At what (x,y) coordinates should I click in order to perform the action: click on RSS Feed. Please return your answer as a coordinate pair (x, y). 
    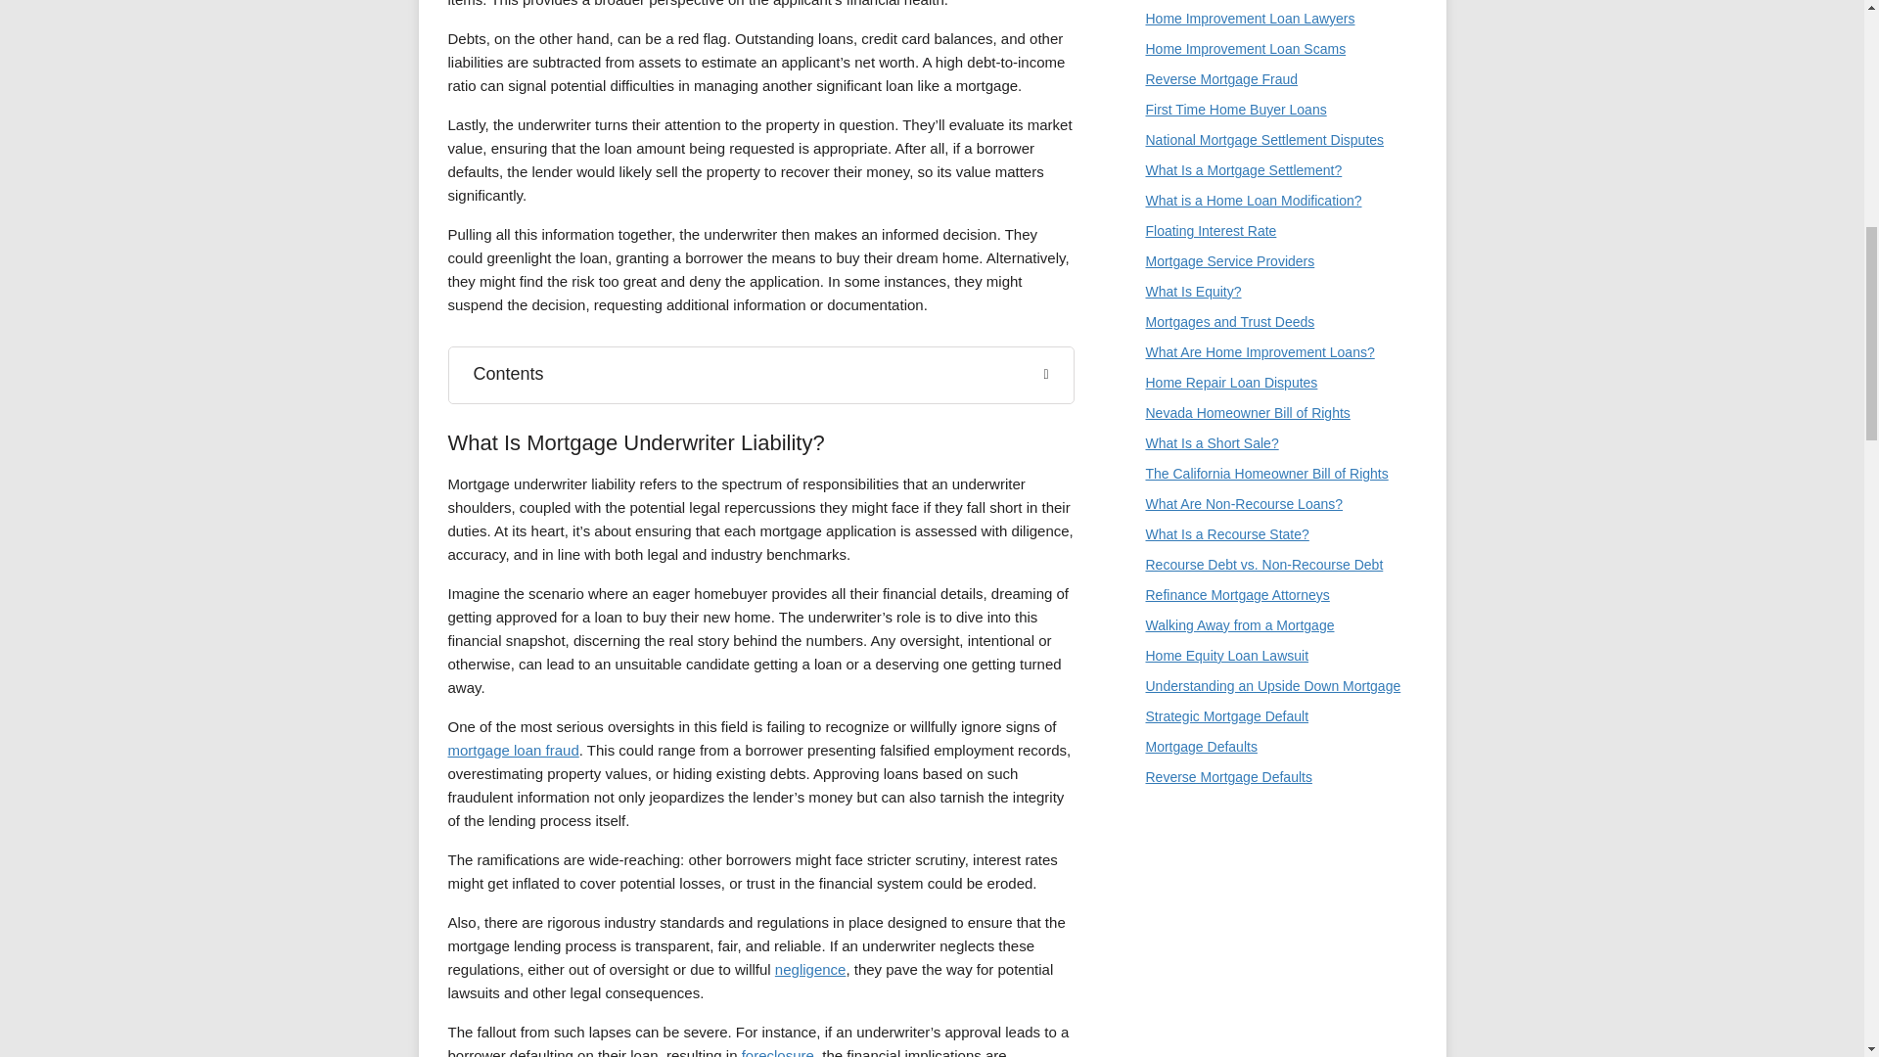
    Looking at the image, I should click on (1292, 831).